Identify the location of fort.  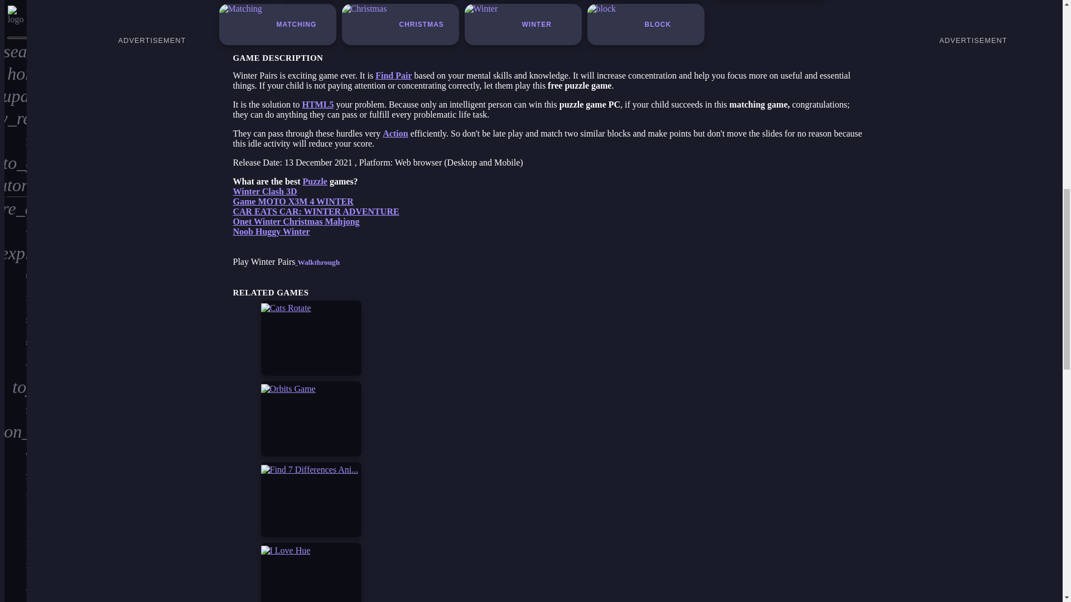
(16, 119).